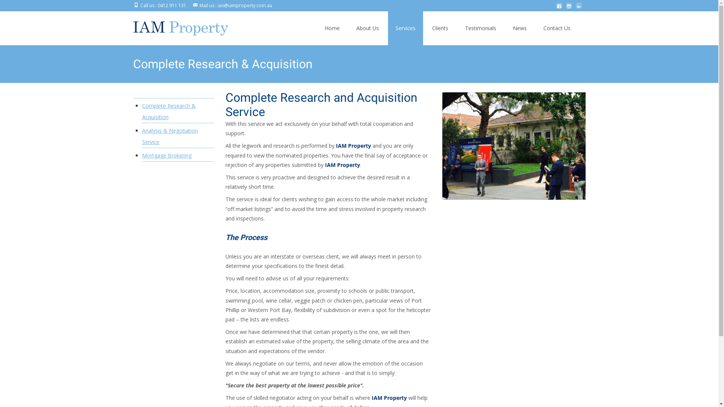 This screenshot has height=407, width=724. What do you see at coordinates (175, 26) in the screenshot?
I see `IAM Property` at bounding box center [175, 26].